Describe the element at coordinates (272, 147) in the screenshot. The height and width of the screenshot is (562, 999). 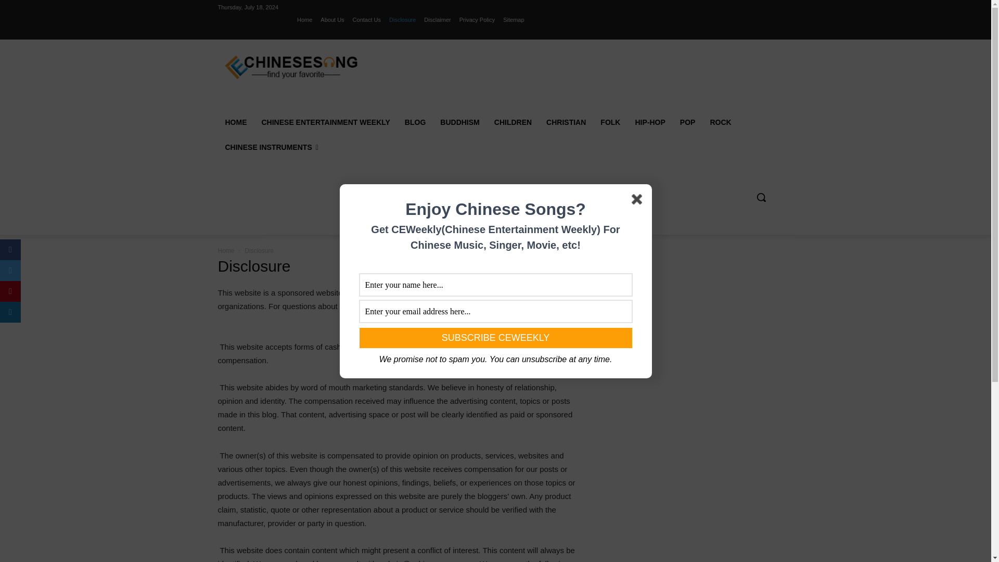
I see `CHINESE INSTRUMENTS` at that location.